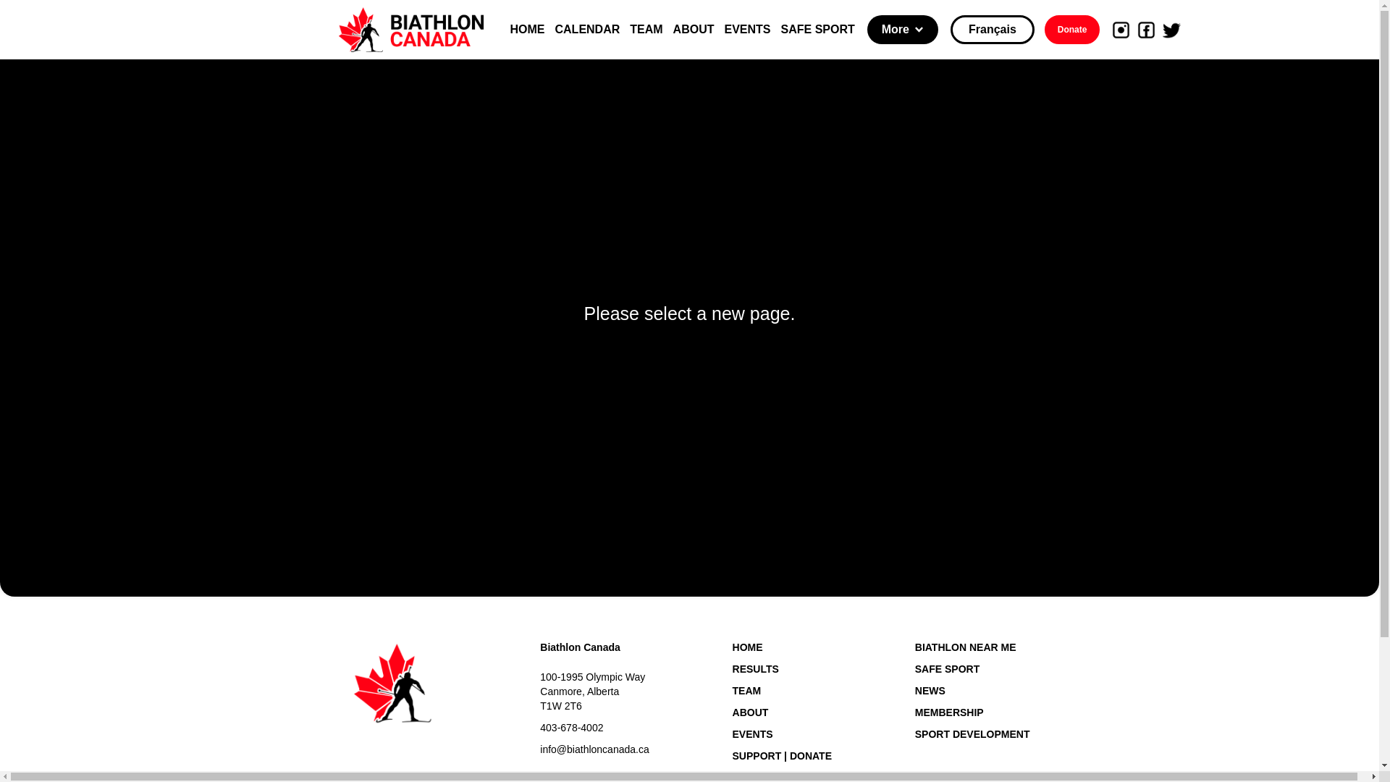  What do you see at coordinates (973, 647) in the screenshot?
I see `BIATHLON NEAR ME` at bounding box center [973, 647].